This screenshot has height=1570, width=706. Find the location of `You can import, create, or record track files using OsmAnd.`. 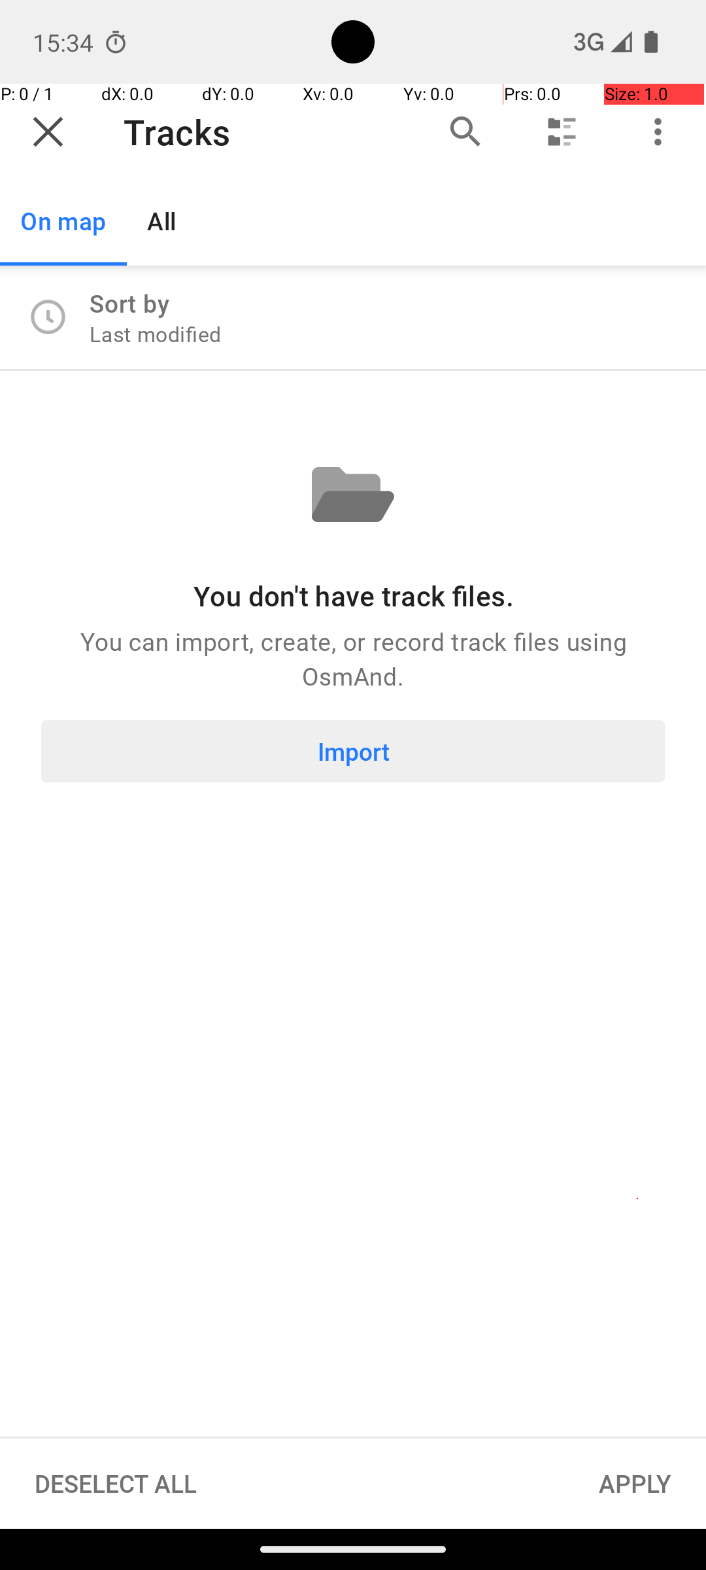

You can import, create, or record track files using OsmAnd. is located at coordinates (353, 658).